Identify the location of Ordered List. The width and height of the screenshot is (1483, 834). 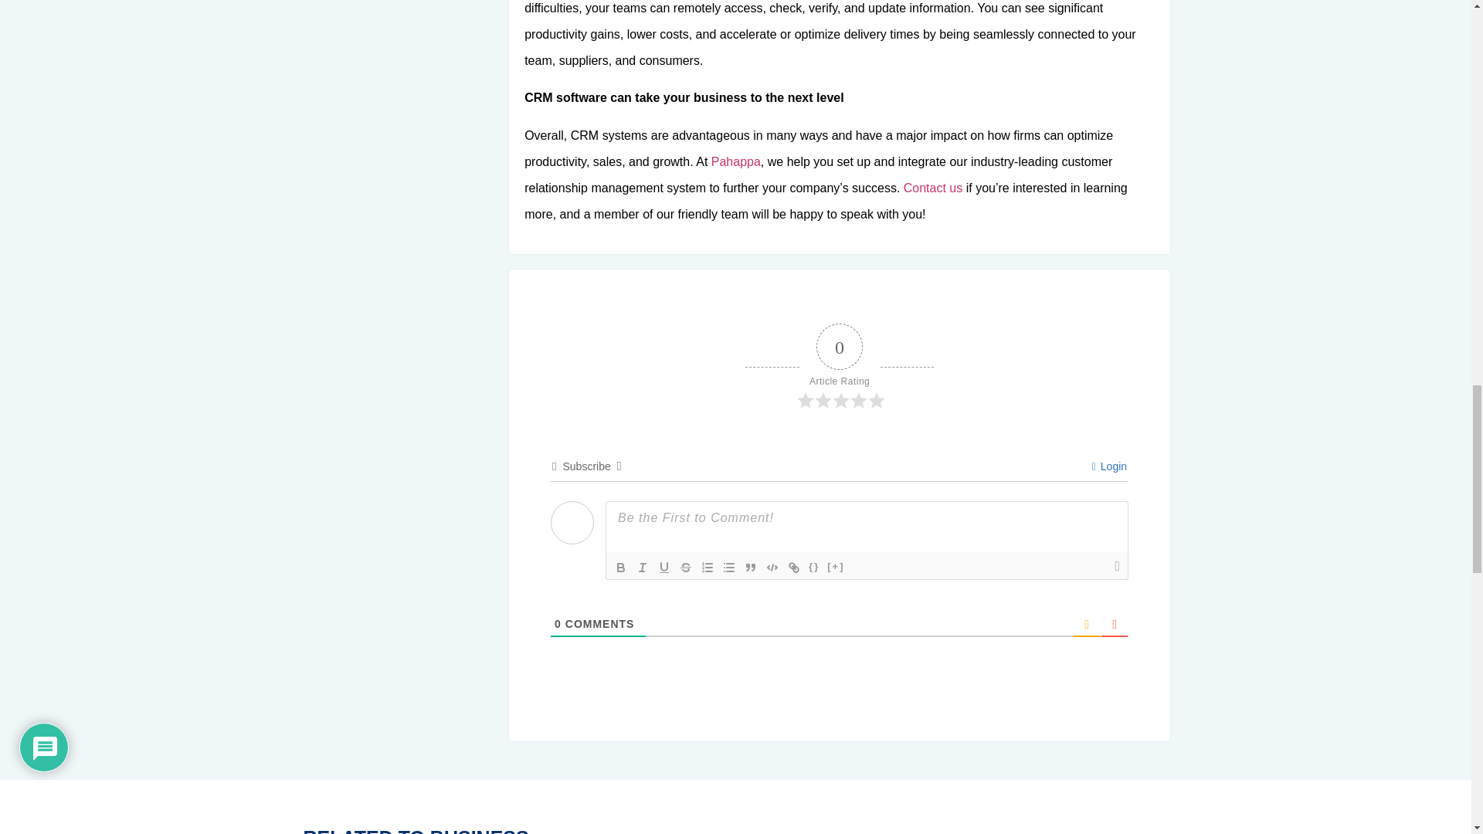
(708, 567).